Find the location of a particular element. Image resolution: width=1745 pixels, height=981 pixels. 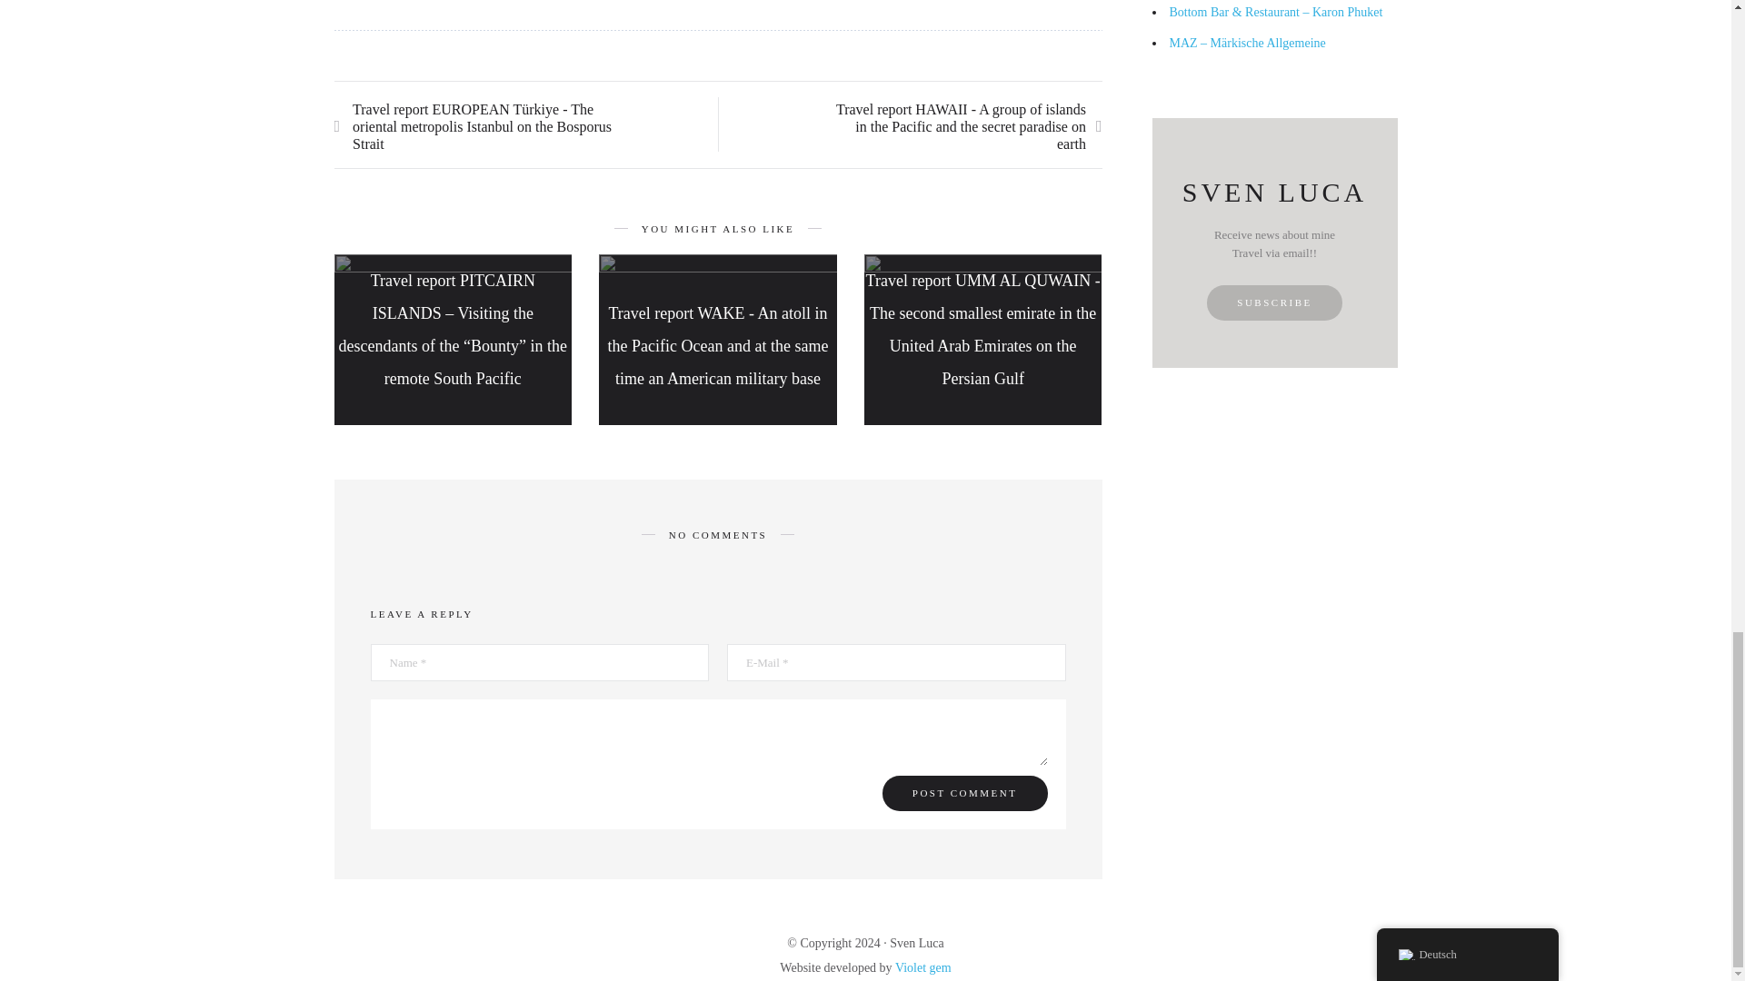

Post comment is located at coordinates (965, 794).